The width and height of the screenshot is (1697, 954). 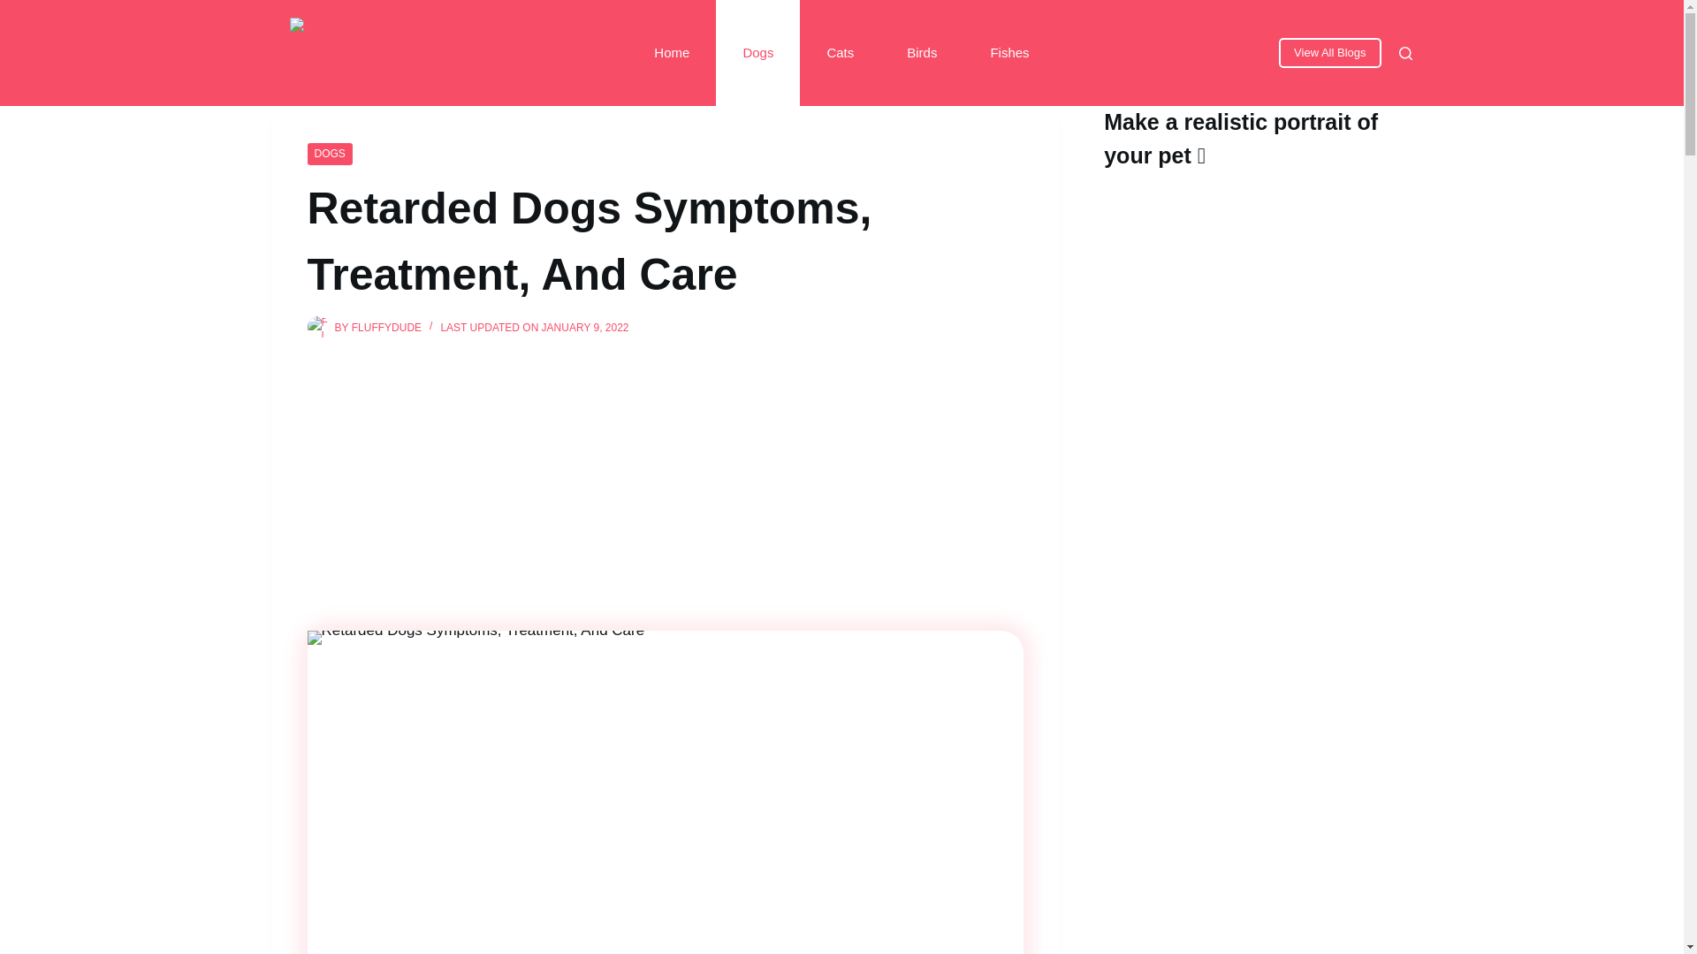 What do you see at coordinates (385, 327) in the screenshot?
I see `FLUFFYDUDE` at bounding box center [385, 327].